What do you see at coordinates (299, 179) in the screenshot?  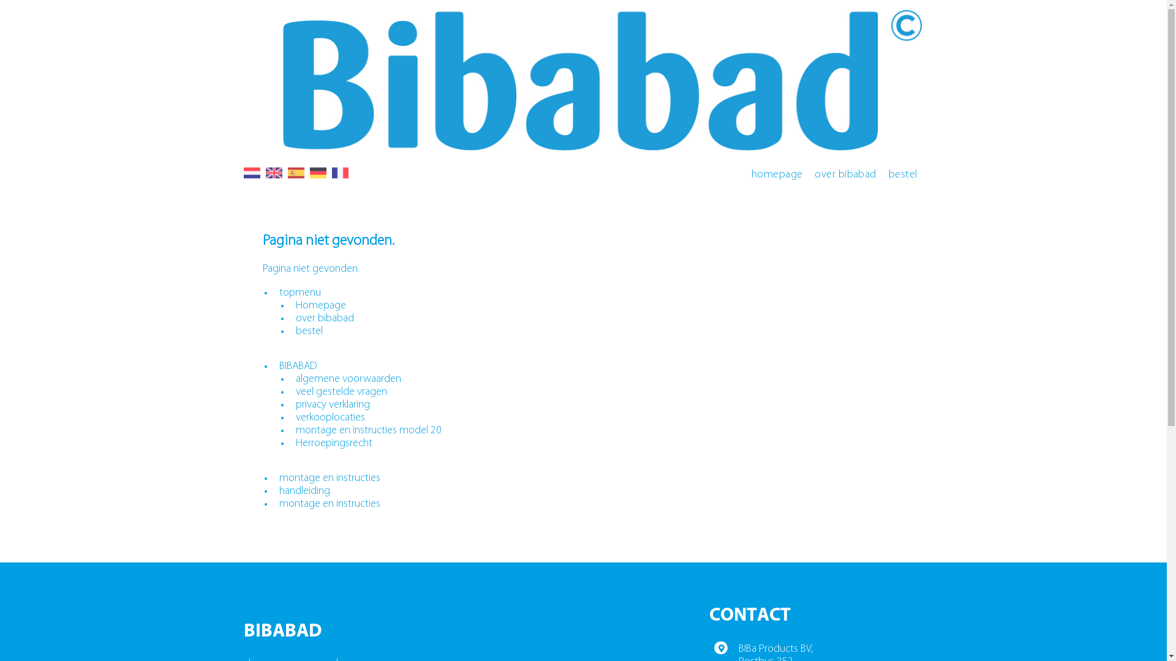 I see ` ` at bounding box center [299, 179].